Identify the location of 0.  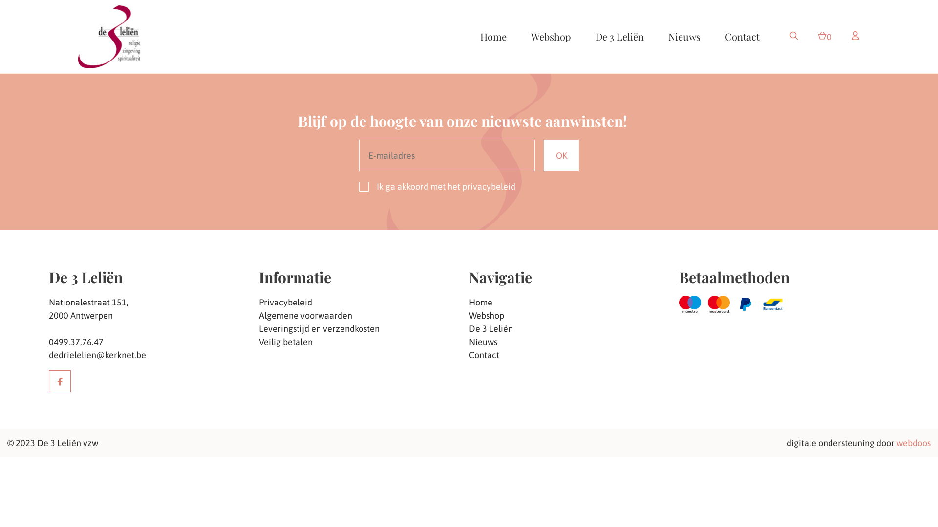
(825, 36).